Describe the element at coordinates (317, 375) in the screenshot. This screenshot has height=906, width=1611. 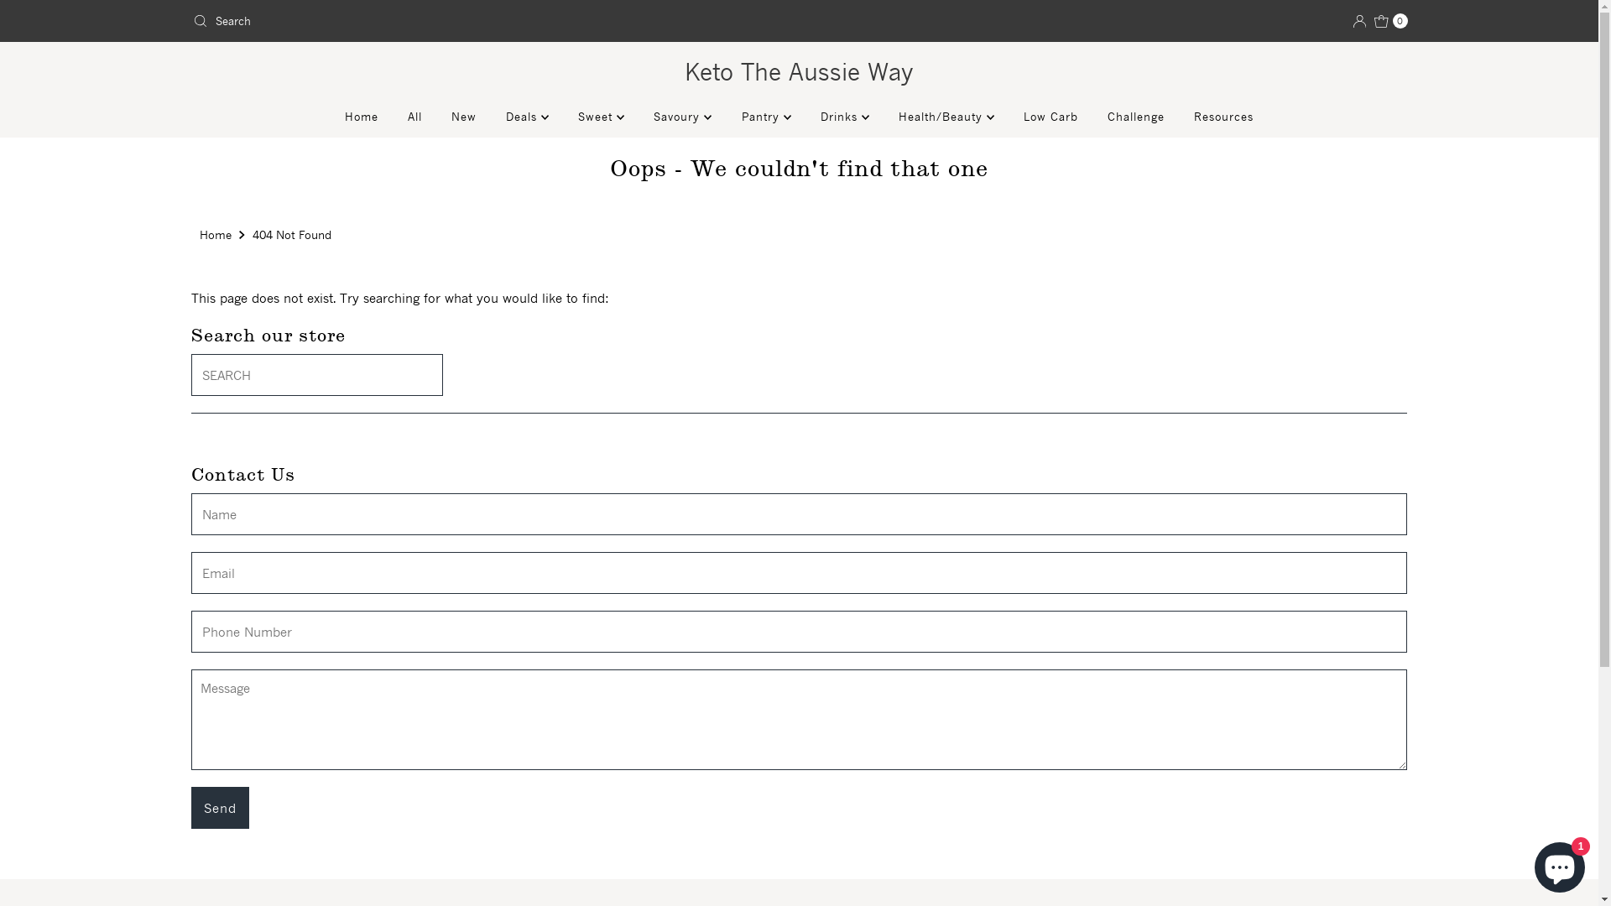
I see `Search our store` at that location.